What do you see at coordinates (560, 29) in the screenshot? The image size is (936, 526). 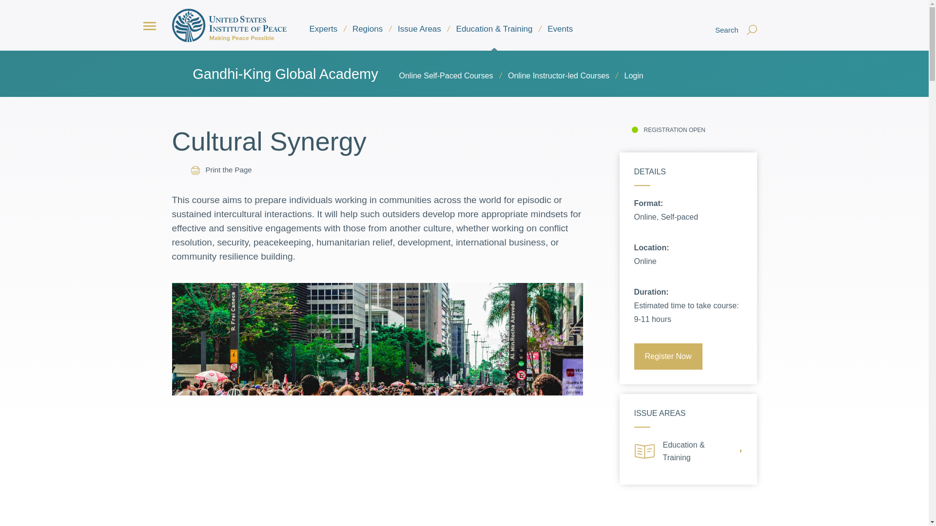 I see `Events` at bounding box center [560, 29].